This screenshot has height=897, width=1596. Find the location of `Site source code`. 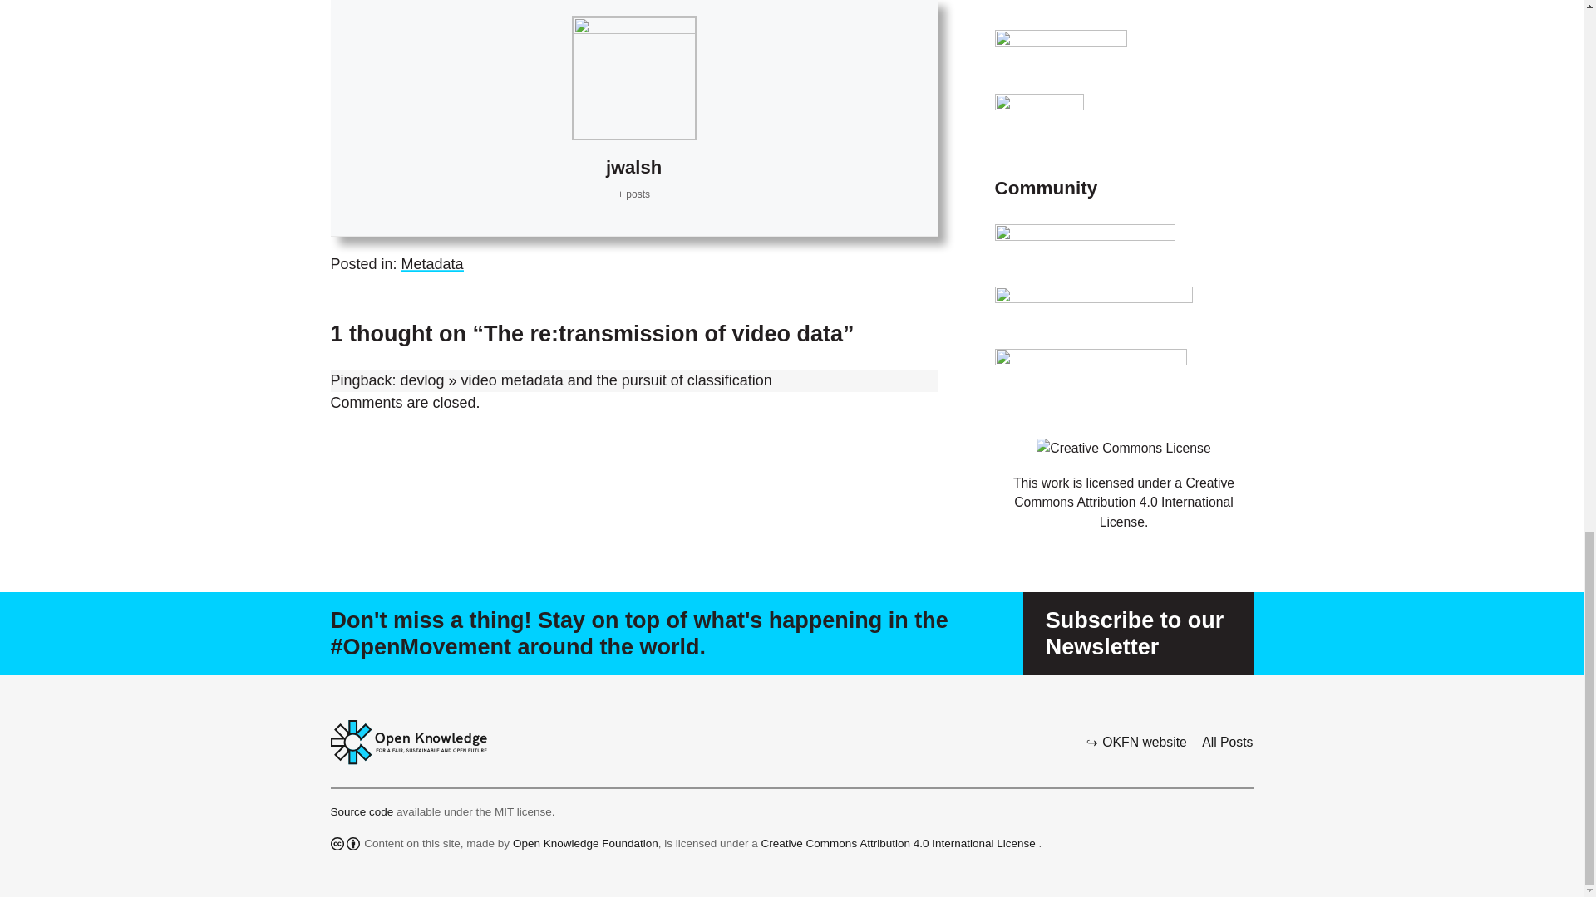

Site source code is located at coordinates (364, 811).